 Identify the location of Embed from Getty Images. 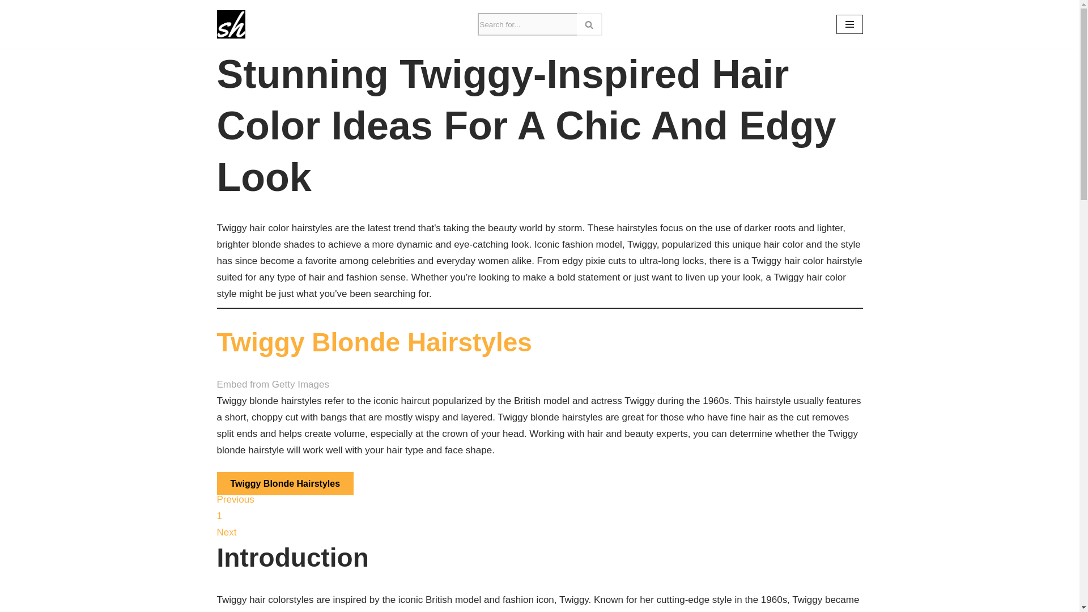
(272, 385).